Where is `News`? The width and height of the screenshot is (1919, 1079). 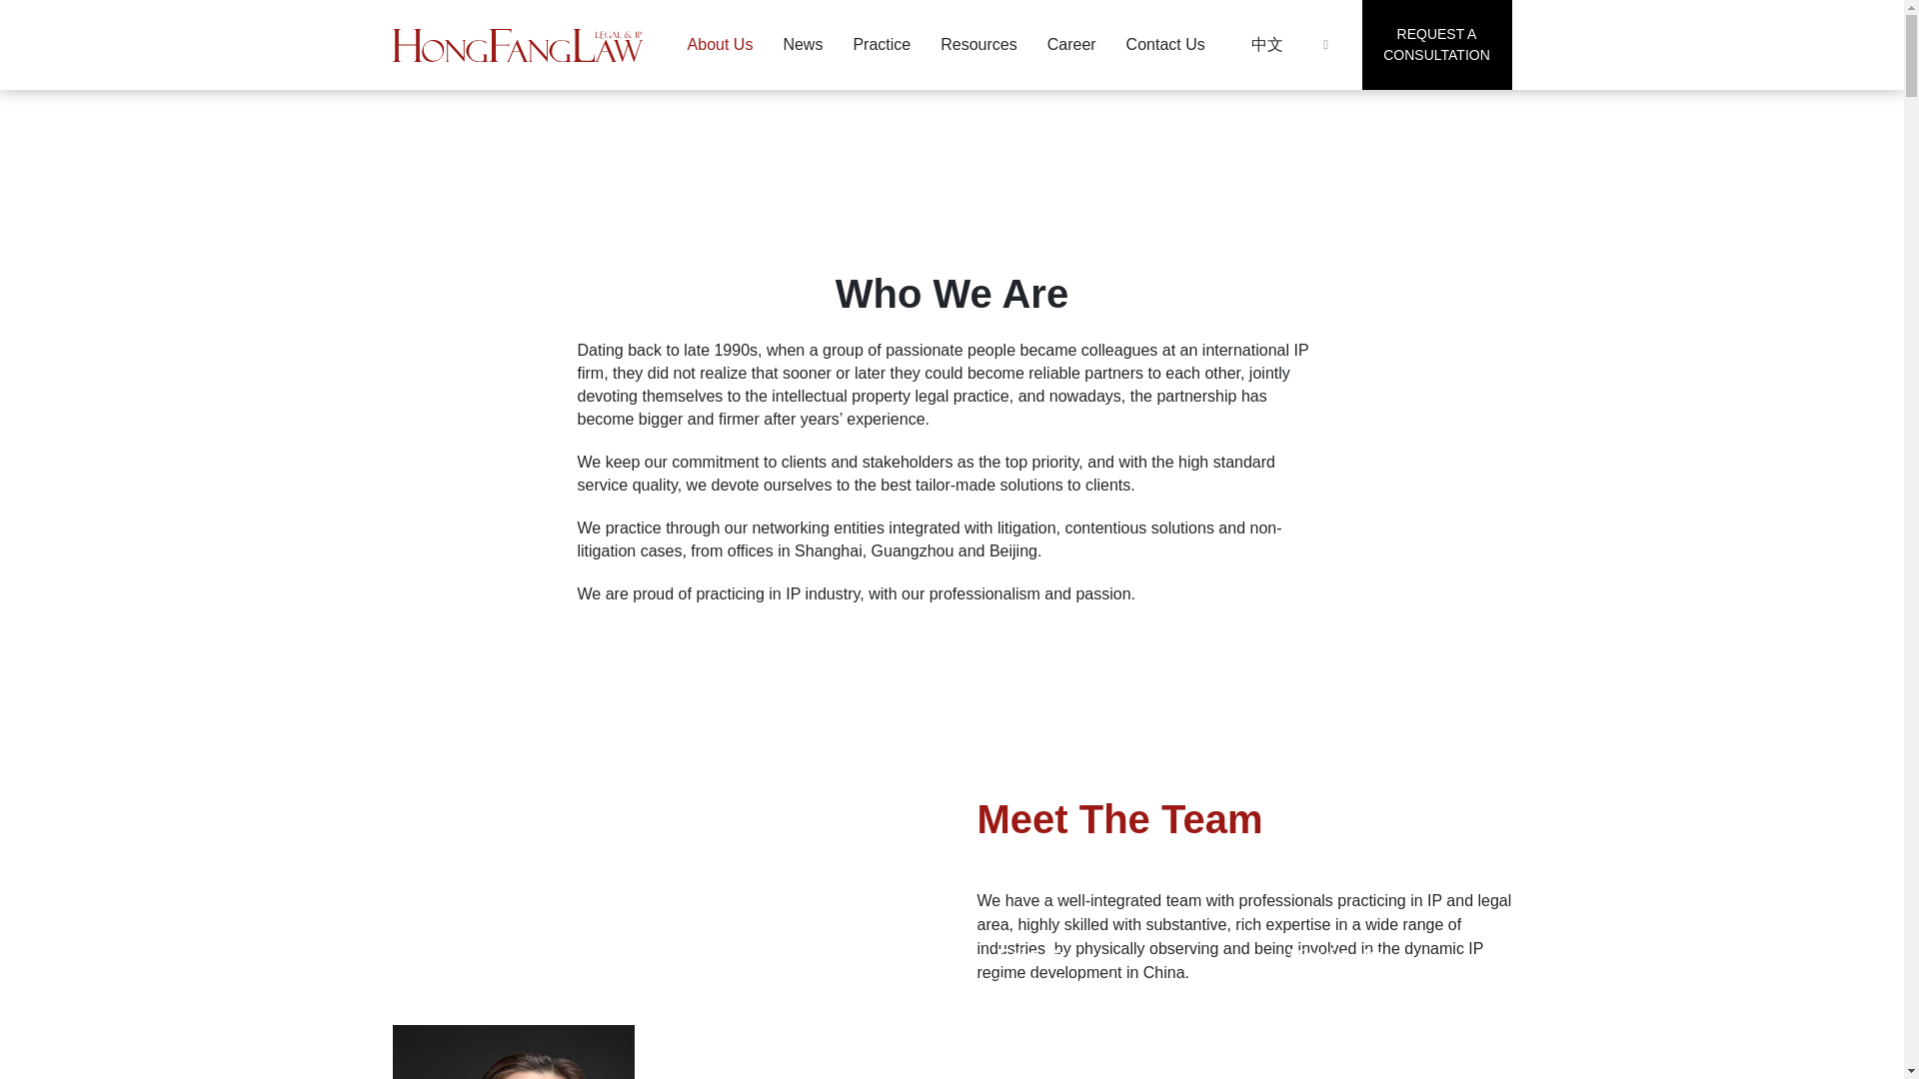
News is located at coordinates (1165, 44).